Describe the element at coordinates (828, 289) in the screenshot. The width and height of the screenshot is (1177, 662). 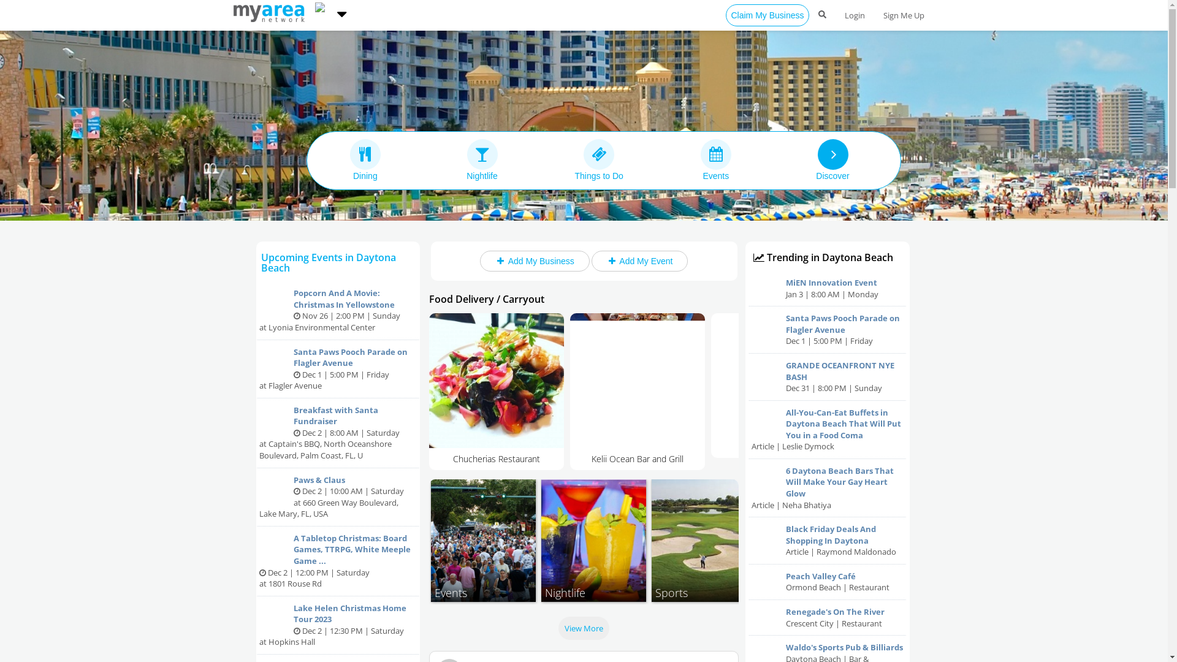
I see `MiEN Innovation Event
Jan 3 | 8:00 AM | Monday` at that location.